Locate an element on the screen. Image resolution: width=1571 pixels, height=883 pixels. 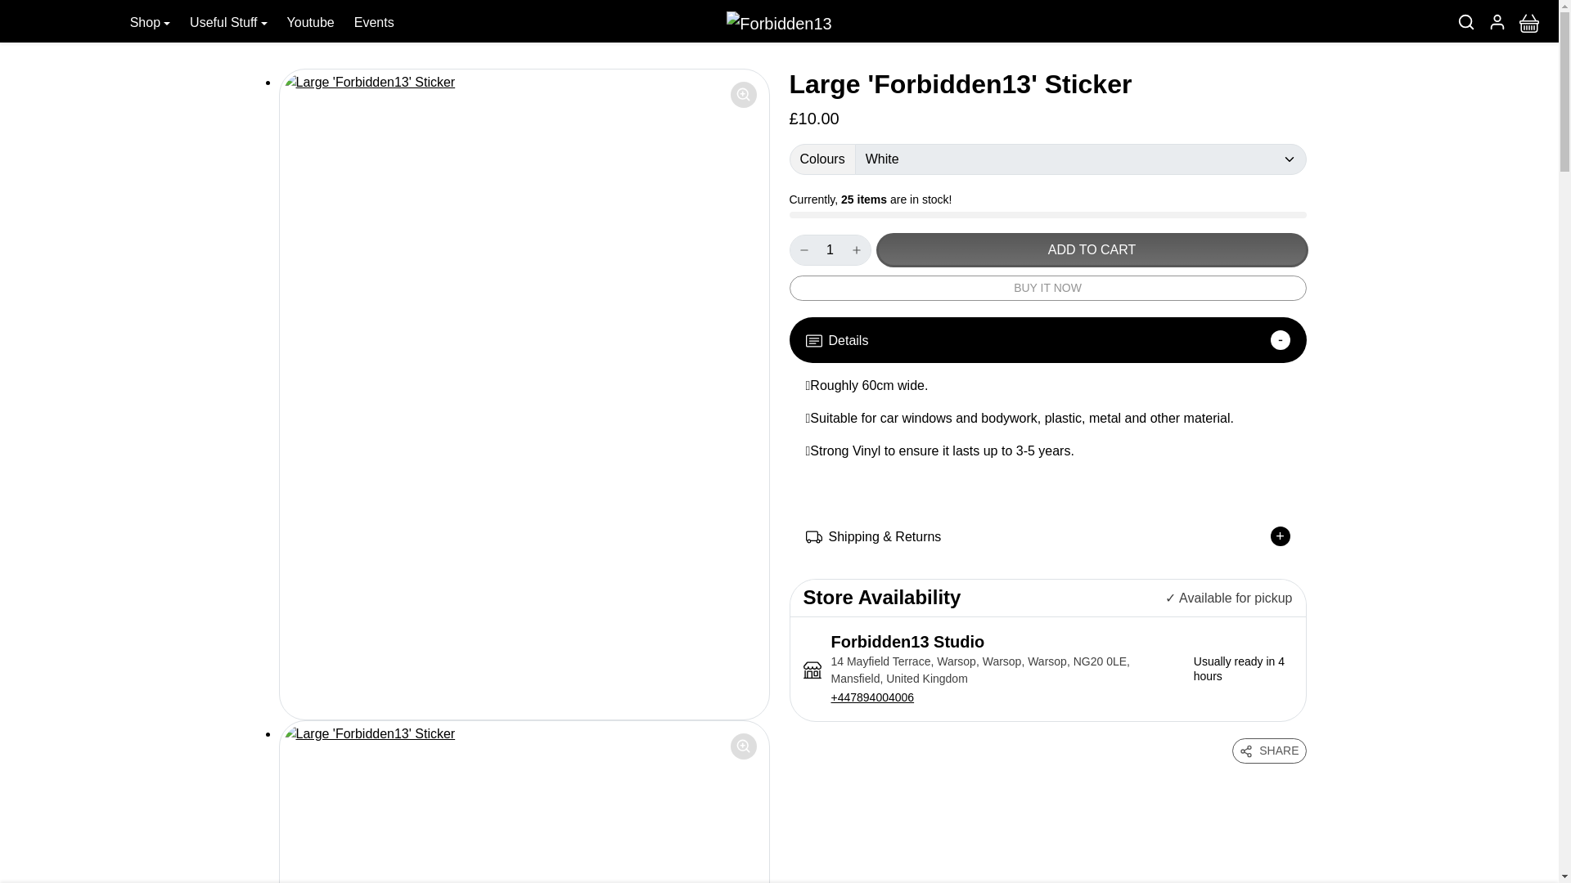
Useful Stuff is located at coordinates (229, 23).